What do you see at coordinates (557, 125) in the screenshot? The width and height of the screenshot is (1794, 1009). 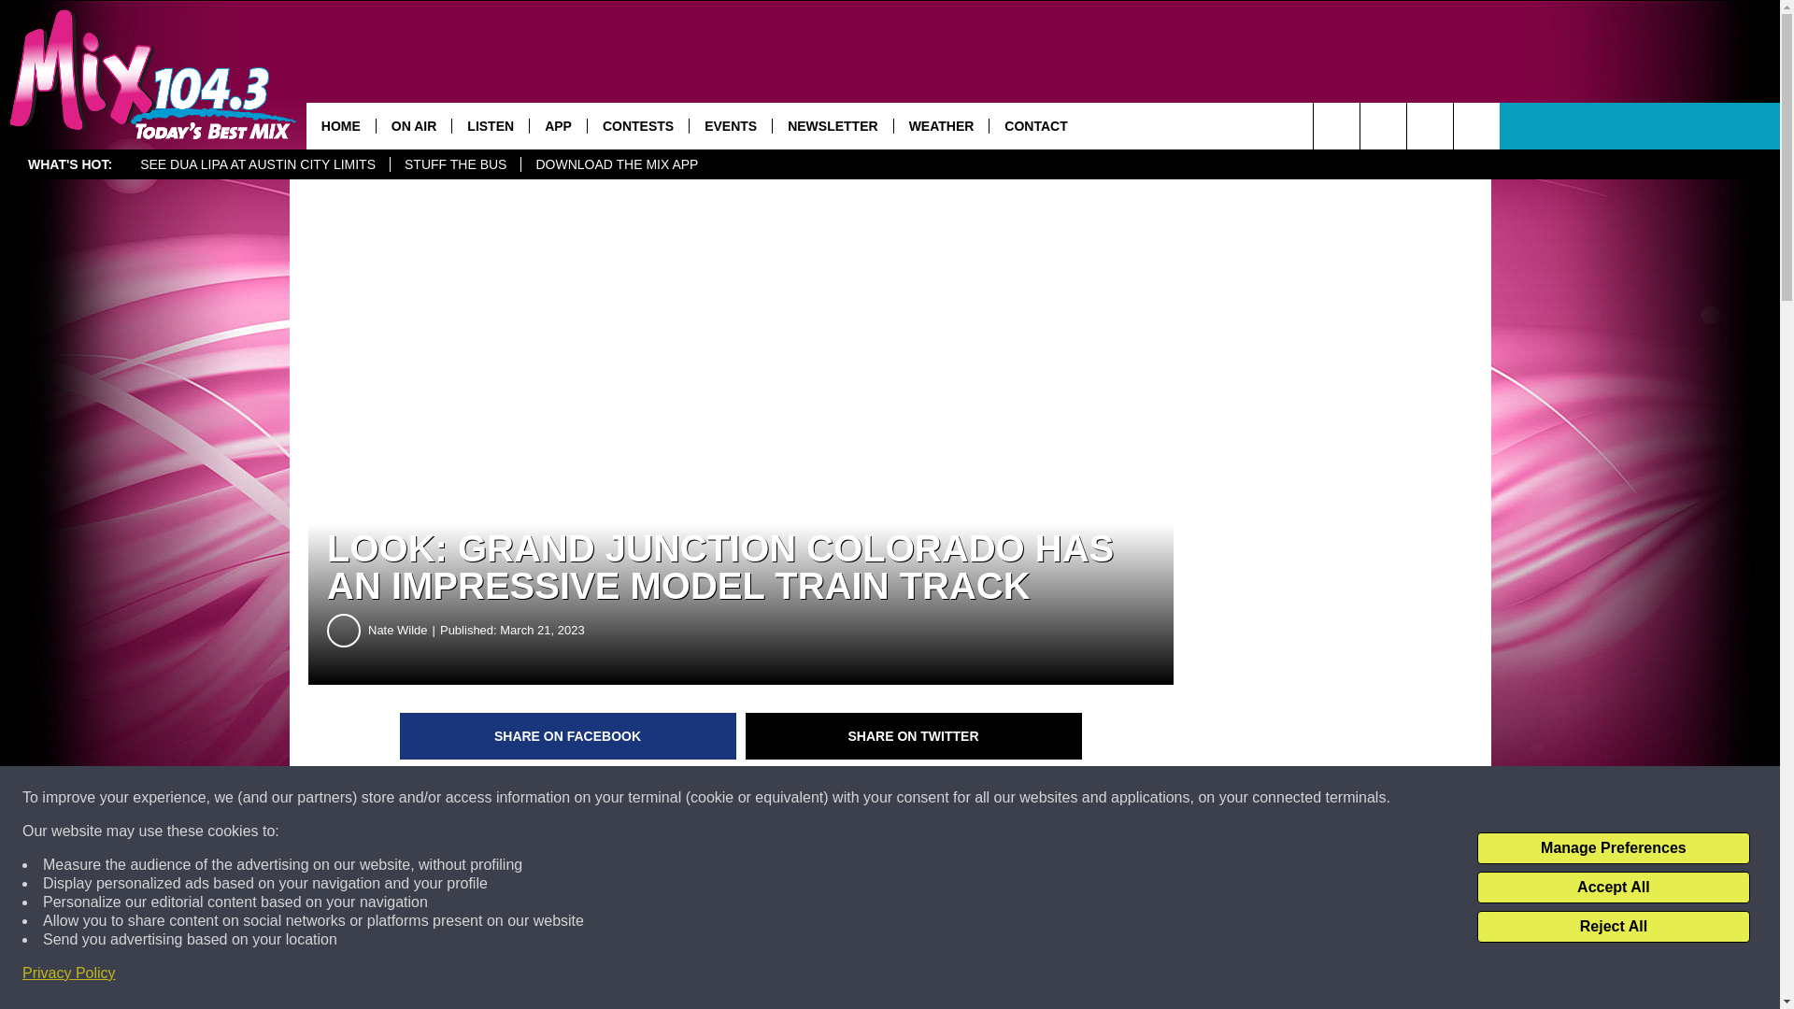 I see `APP` at bounding box center [557, 125].